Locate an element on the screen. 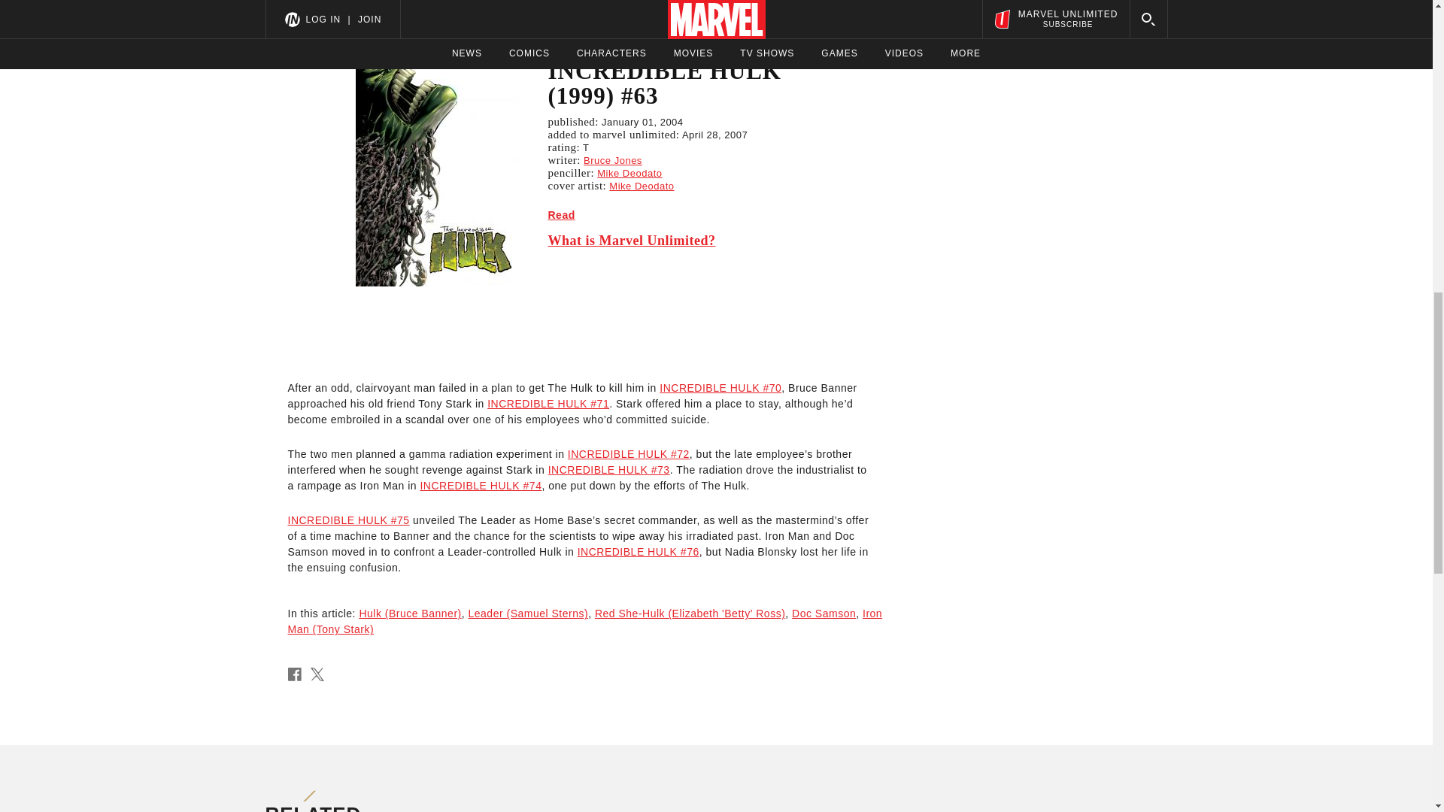 The width and height of the screenshot is (1444, 812). What is Marvel Unlimited? is located at coordinates (676, 240).